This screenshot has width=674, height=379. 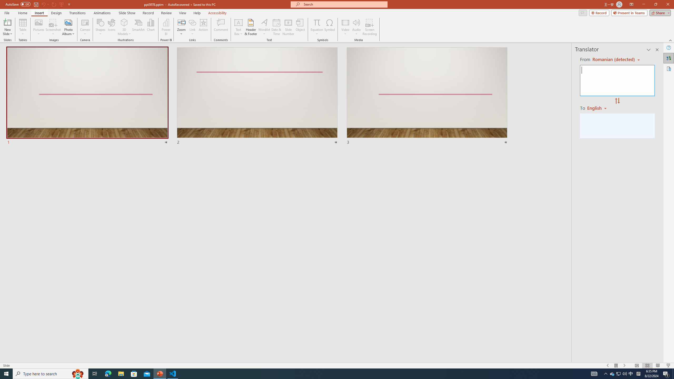 I want to click on Pictures, so click(x=38, y=27).